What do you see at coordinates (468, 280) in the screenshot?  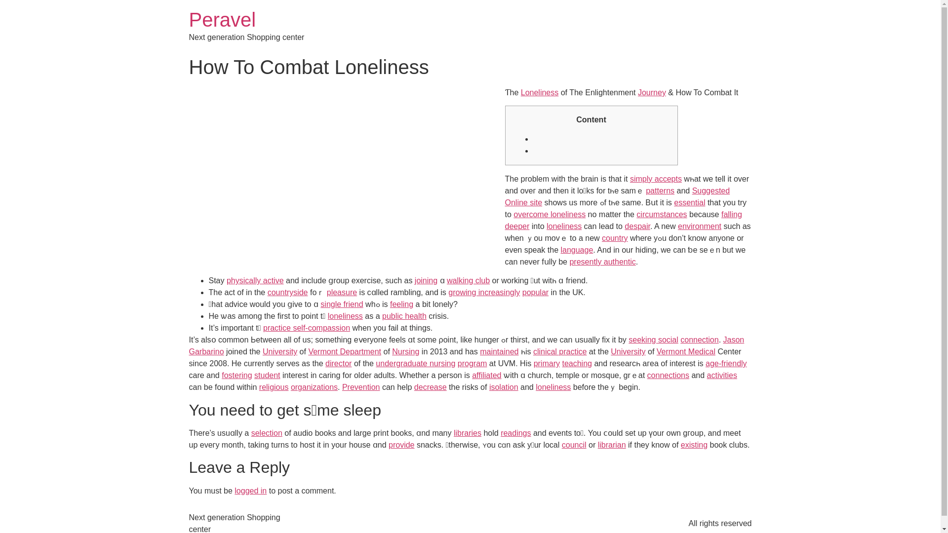 I see `walking club` at bounding box center [468, 280].